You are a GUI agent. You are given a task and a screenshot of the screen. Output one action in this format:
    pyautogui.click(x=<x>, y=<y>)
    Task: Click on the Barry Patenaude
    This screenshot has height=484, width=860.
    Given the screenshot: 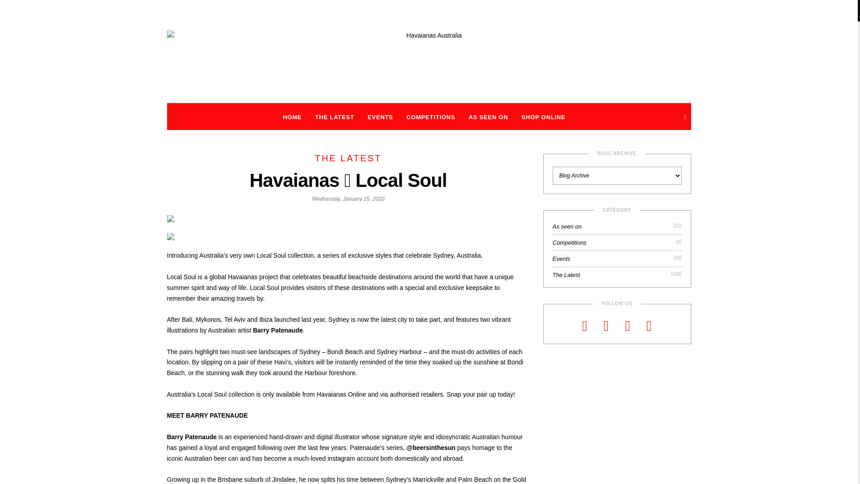 What is the action you would take?
    pyautogui.click(x=278, y=330)
    